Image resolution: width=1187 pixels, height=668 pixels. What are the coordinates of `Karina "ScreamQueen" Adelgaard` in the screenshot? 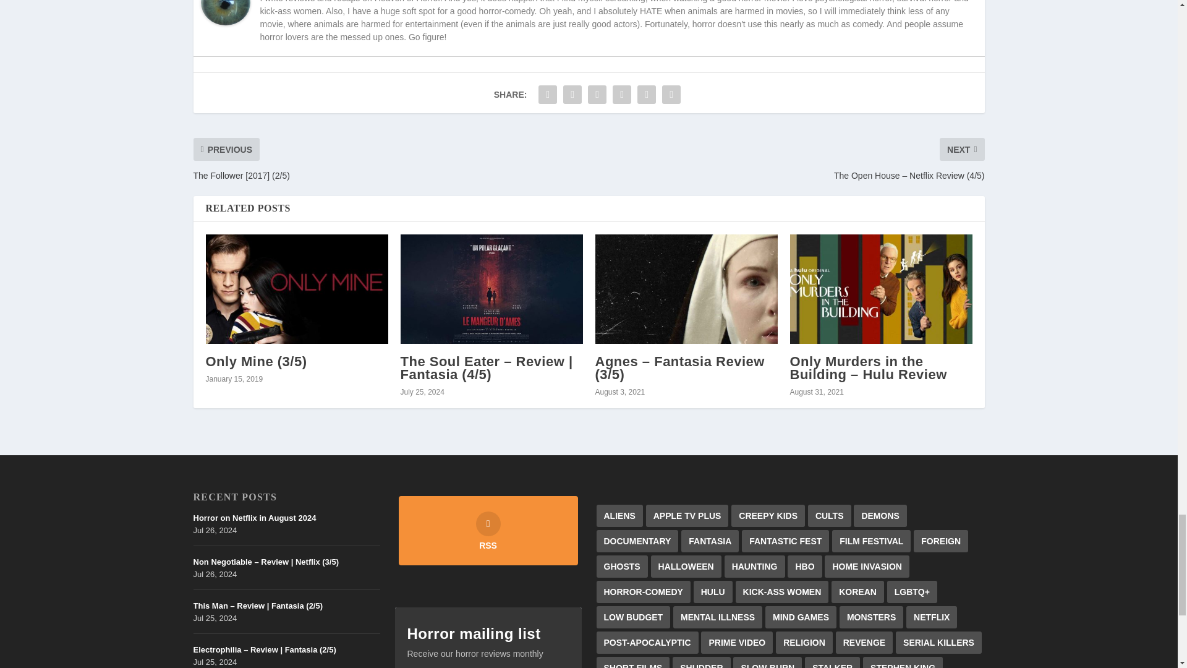 It's located at (225, 22).